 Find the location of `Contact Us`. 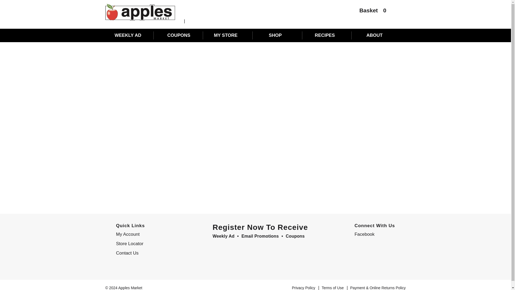

Contact Us is located at coordinates (149, 253).